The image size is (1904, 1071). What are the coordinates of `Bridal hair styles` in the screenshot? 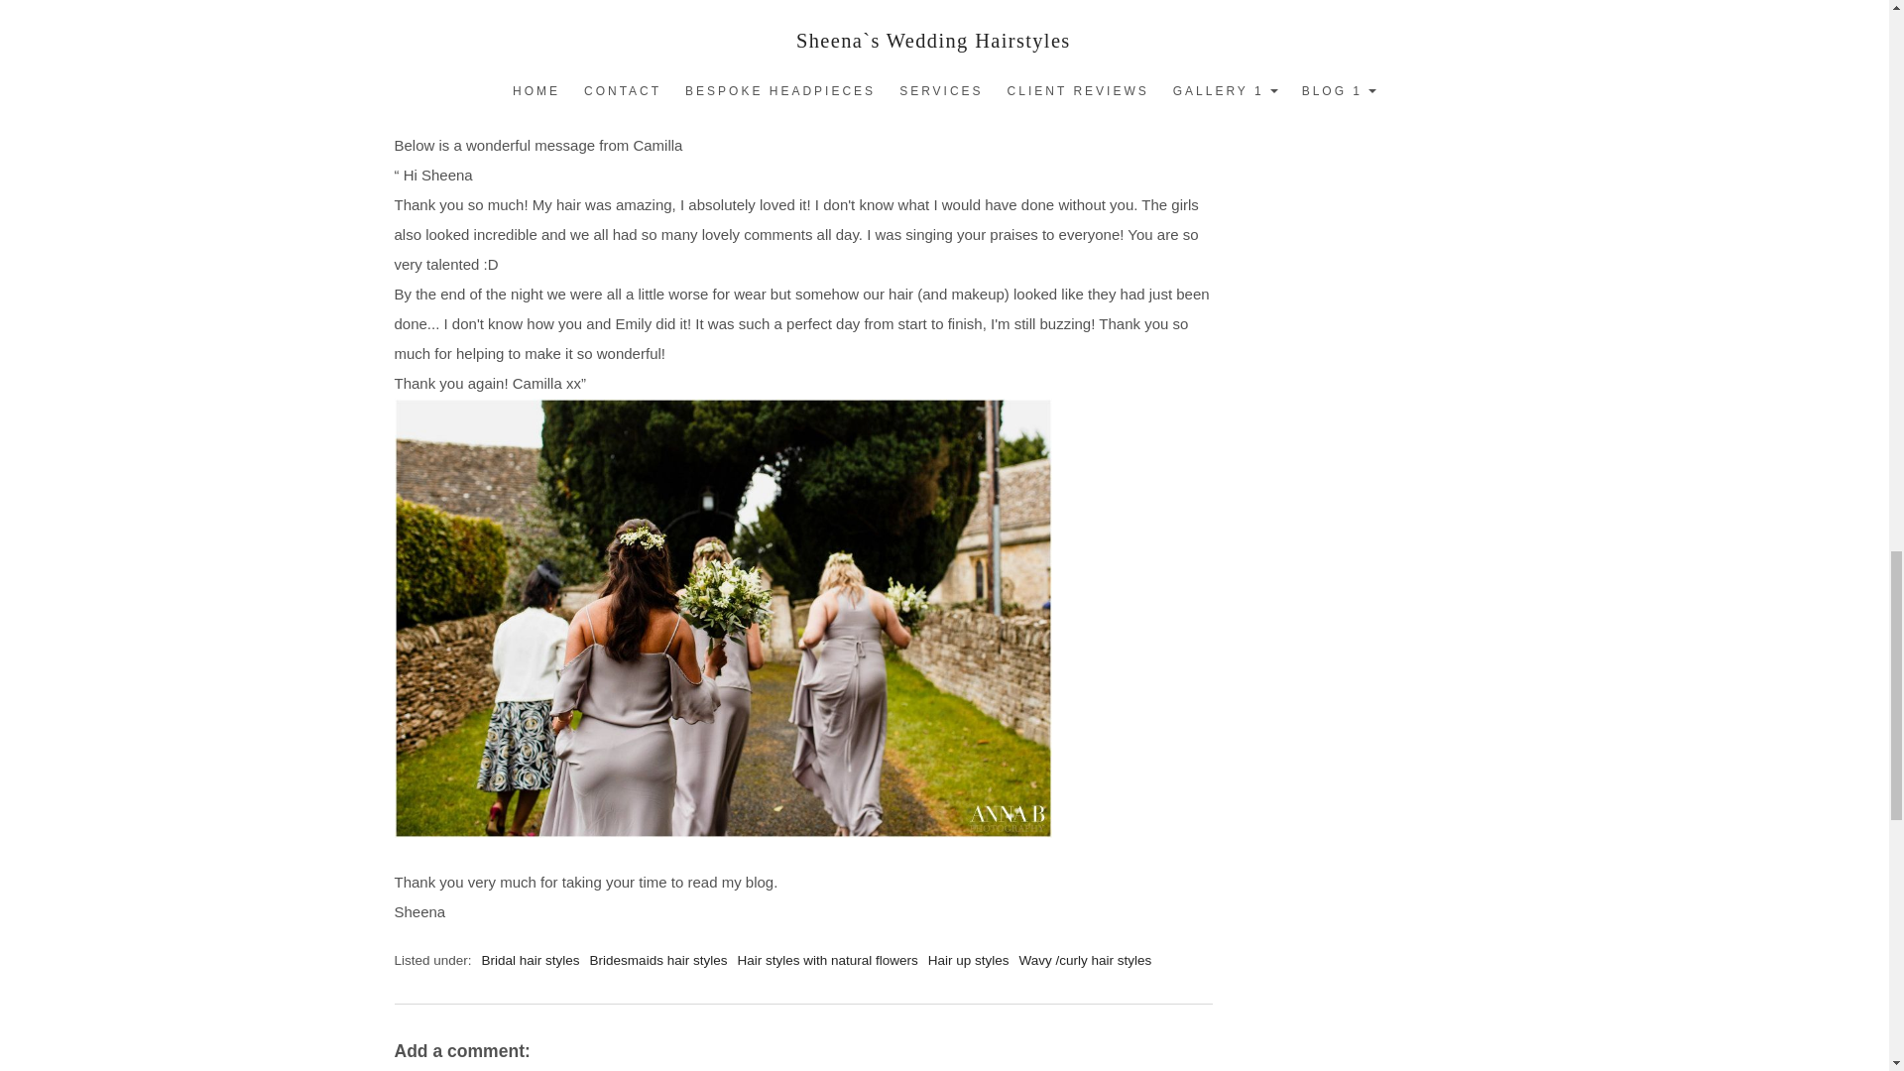 It's located at (531, 960).